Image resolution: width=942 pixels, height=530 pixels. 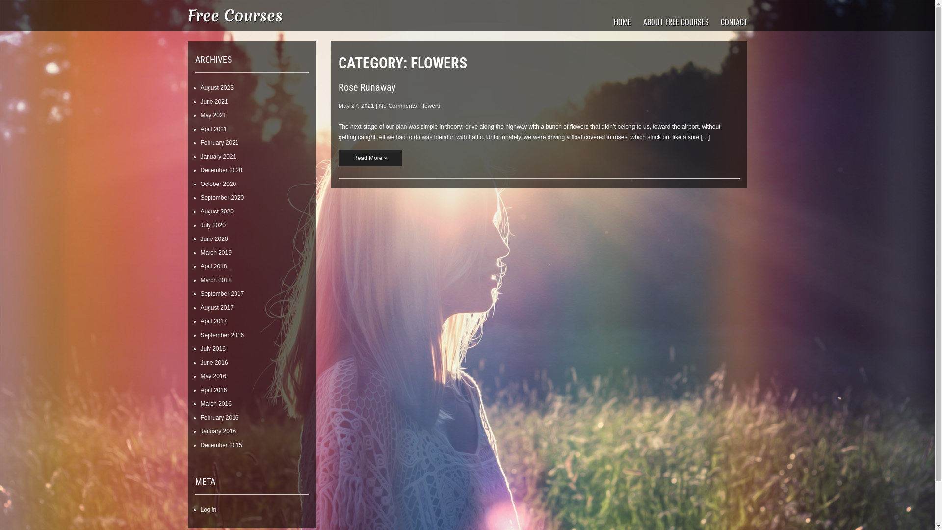 I want to click on July 2016, so click(x=213, y=349).